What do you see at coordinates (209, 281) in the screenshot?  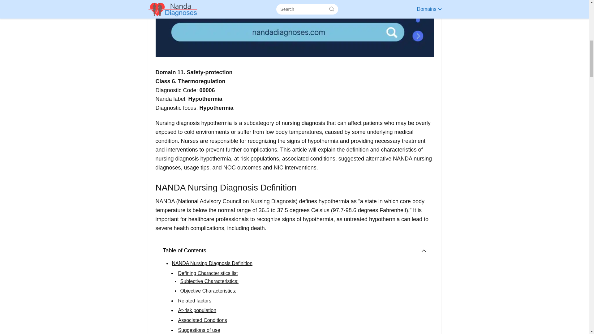 I see `Subjective Characteristics:` at bounding box center [209, 281].